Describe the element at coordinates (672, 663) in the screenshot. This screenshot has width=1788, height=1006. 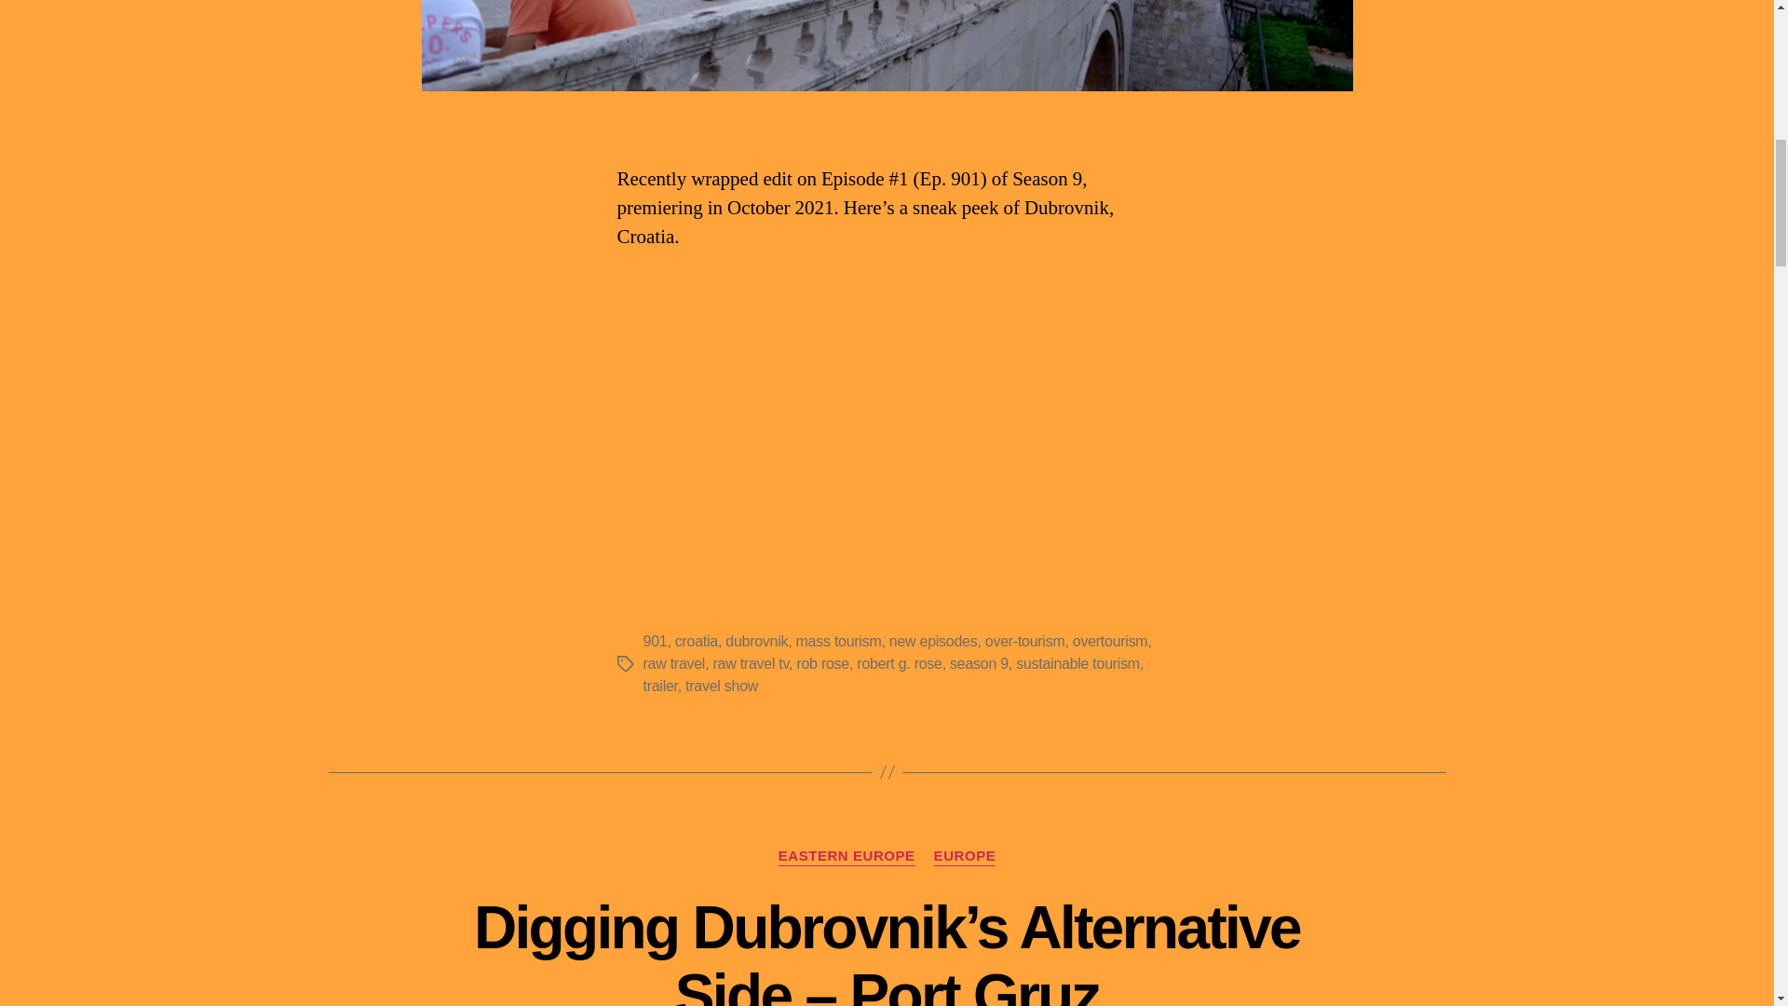
I see `raw travel` at that location.